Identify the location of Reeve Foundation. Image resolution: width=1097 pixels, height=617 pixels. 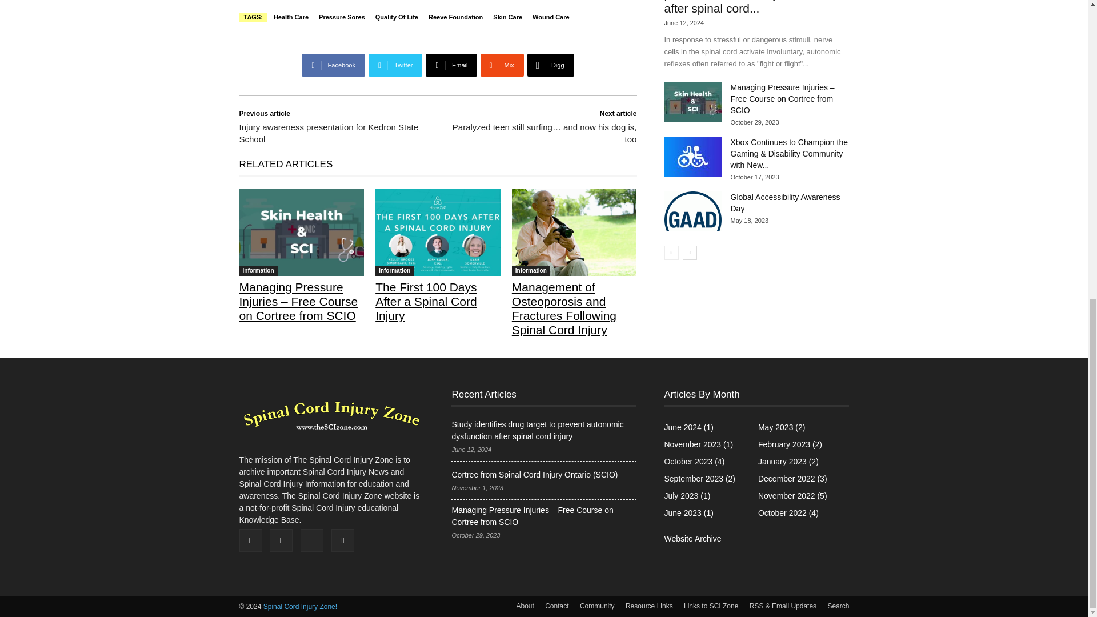
(456, 17).